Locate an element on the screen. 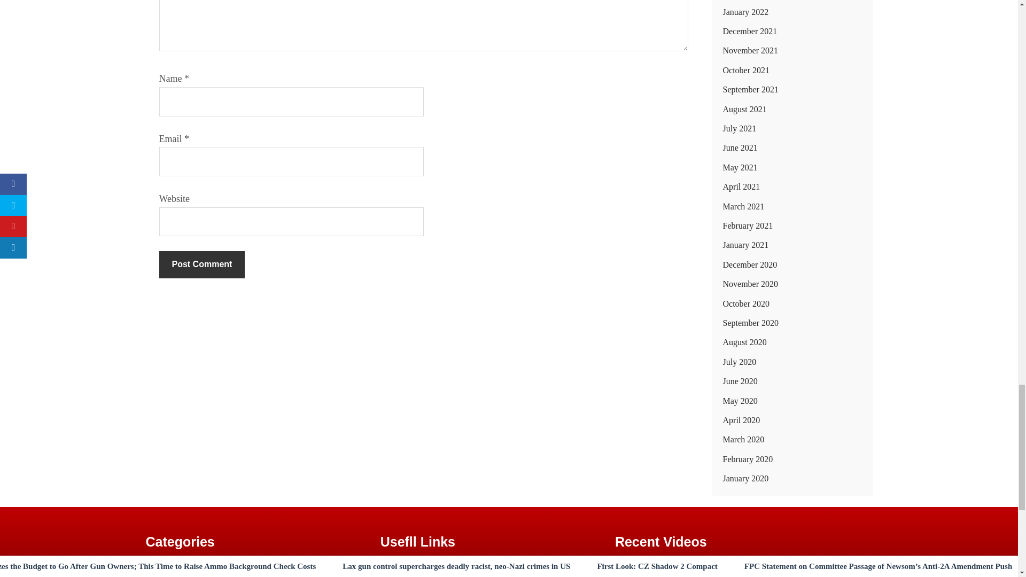  Post Comment is located at coordinates (202, 264).